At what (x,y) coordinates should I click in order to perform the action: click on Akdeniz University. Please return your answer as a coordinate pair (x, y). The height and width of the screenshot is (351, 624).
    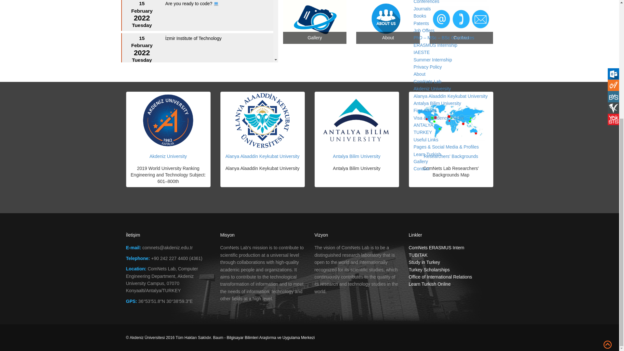
    Looking at the image, I should click on (432, 88).